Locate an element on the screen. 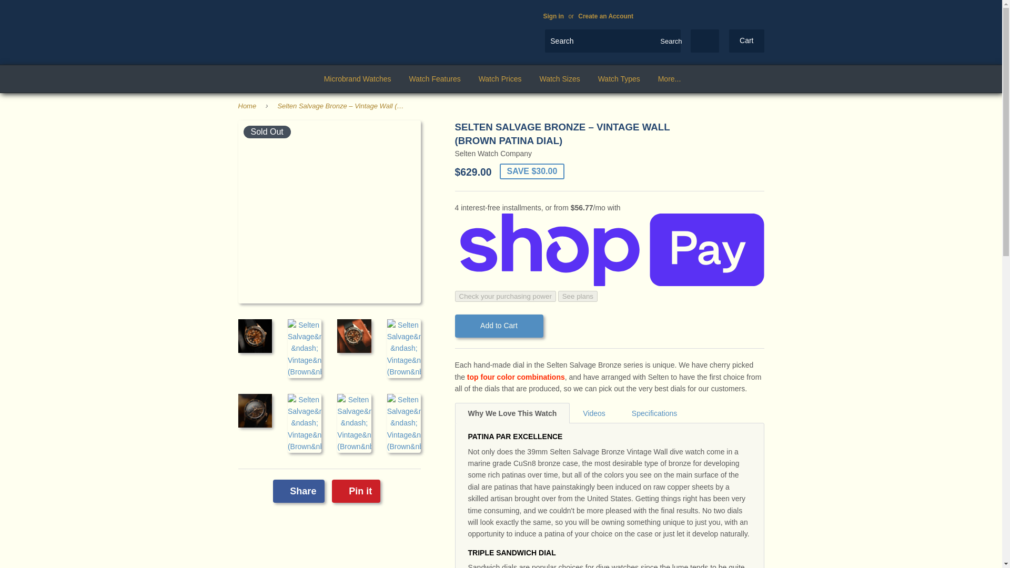  Create an Account is located at coordinates (605, 16).